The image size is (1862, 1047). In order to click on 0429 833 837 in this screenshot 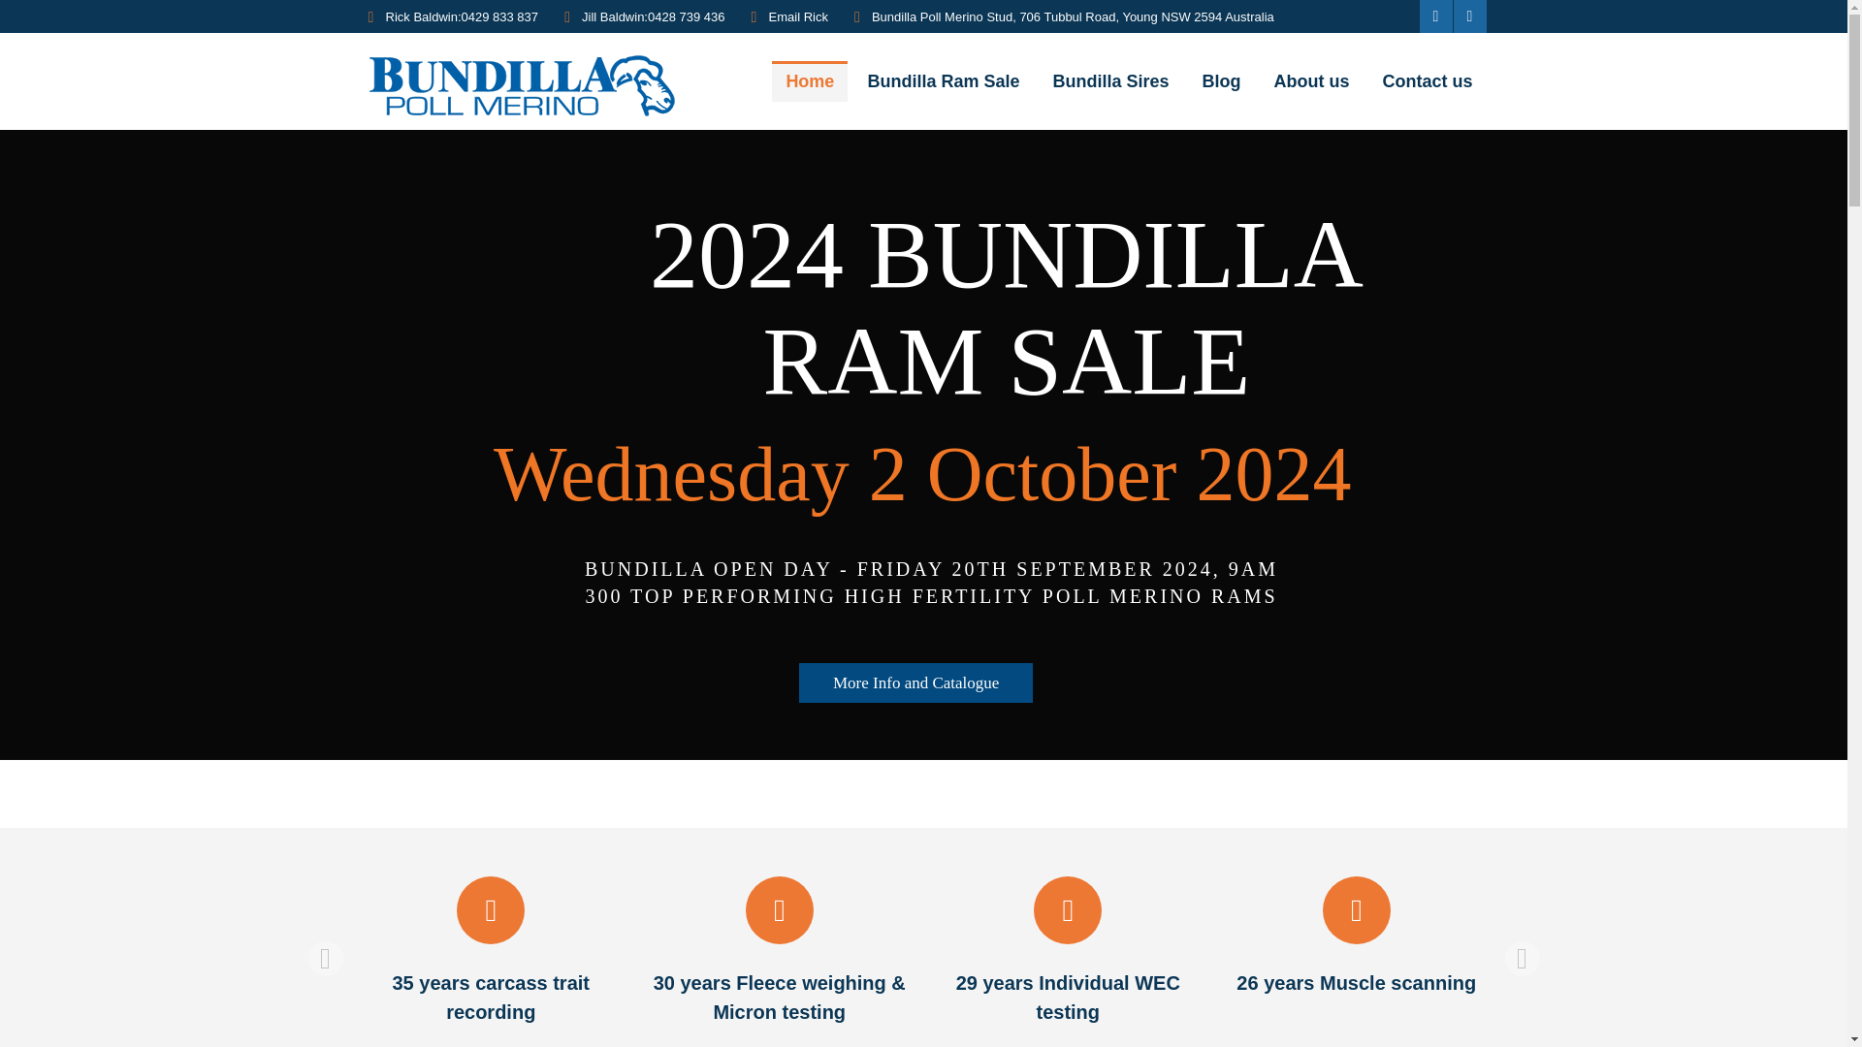, I will do `click(500, 16)`.